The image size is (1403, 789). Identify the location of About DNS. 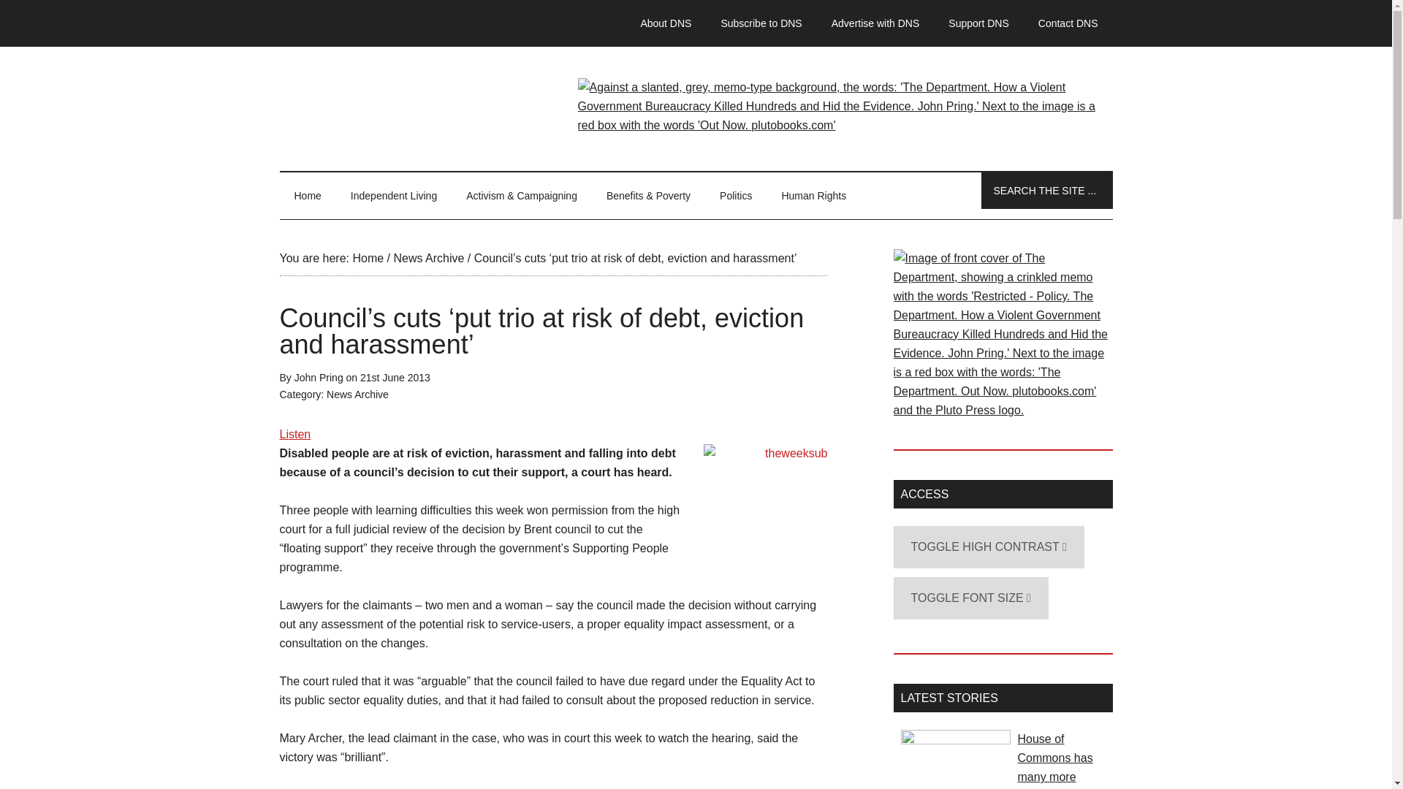
(665, 23).